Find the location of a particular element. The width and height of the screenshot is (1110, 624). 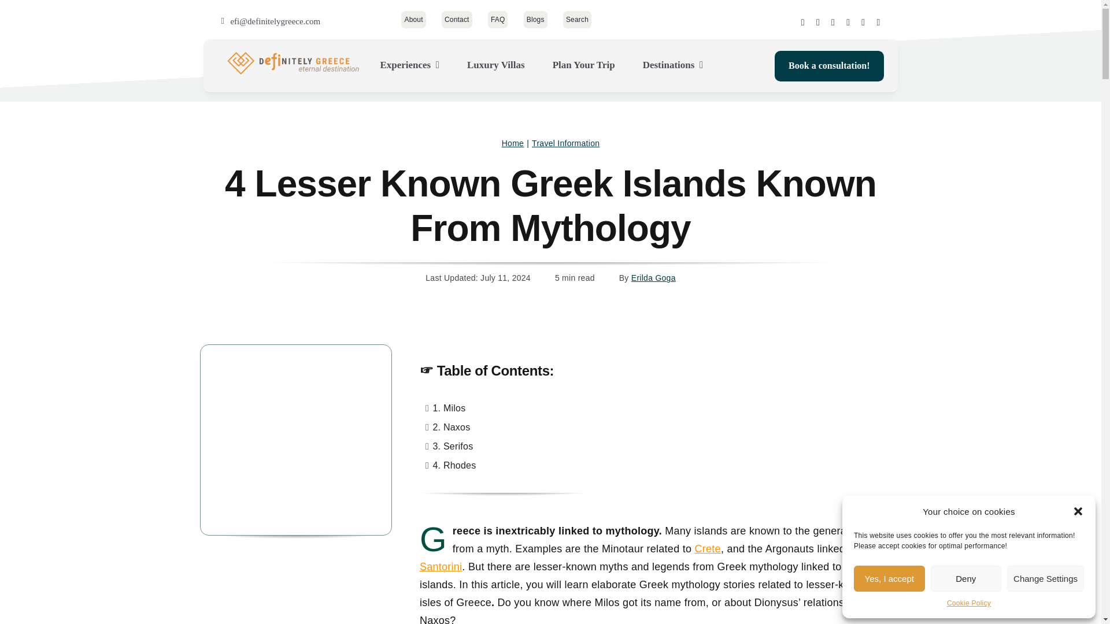

Yes, I accept is located at coordinates (889, 578).